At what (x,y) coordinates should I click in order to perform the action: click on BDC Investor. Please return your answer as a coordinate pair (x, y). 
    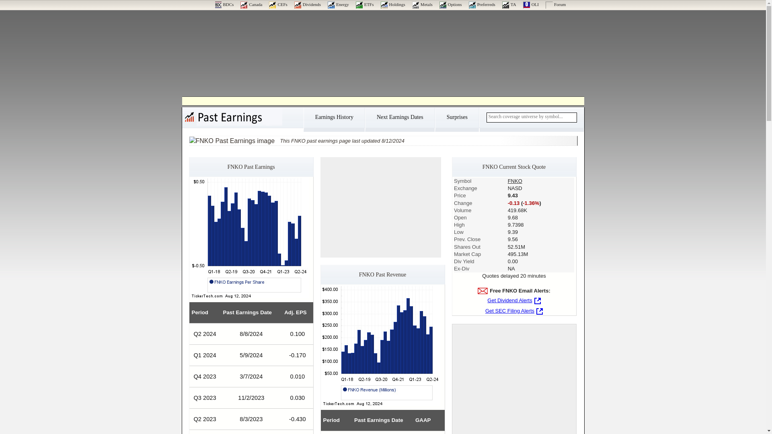
    Looking at the image, I should click on (224, 4).